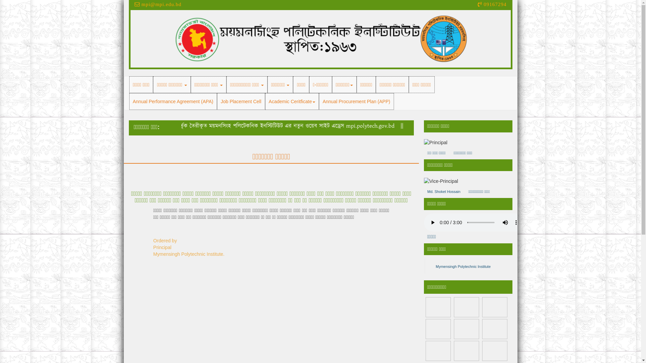  What do you see at coordinates (436, 143) in the screenshot?
I see `Md. Showkat Hossain` at bounding box center [436, 143].